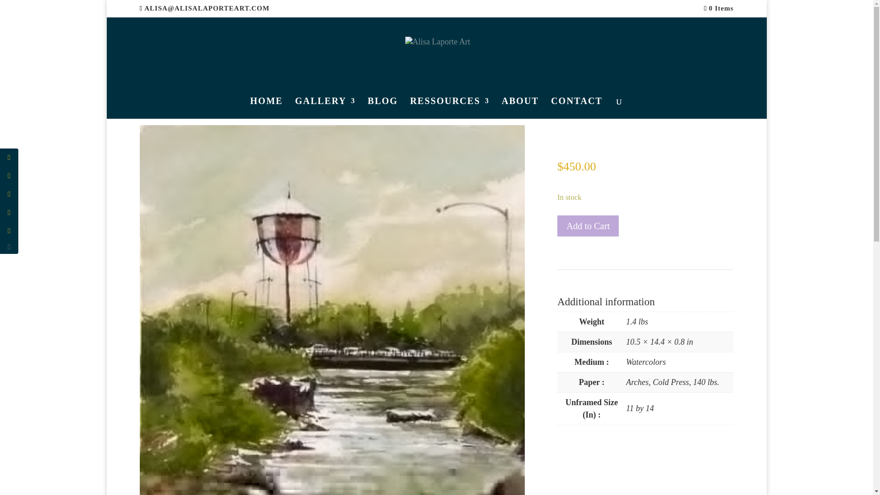  Describe the element at coordinates (382, 108) in the screenshot. I see `BLOG` at that location.